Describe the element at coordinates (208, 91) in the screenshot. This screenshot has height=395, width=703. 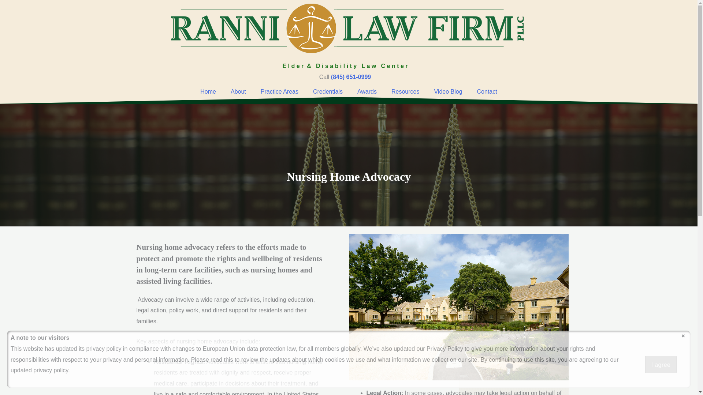
I see `Home` at that location.